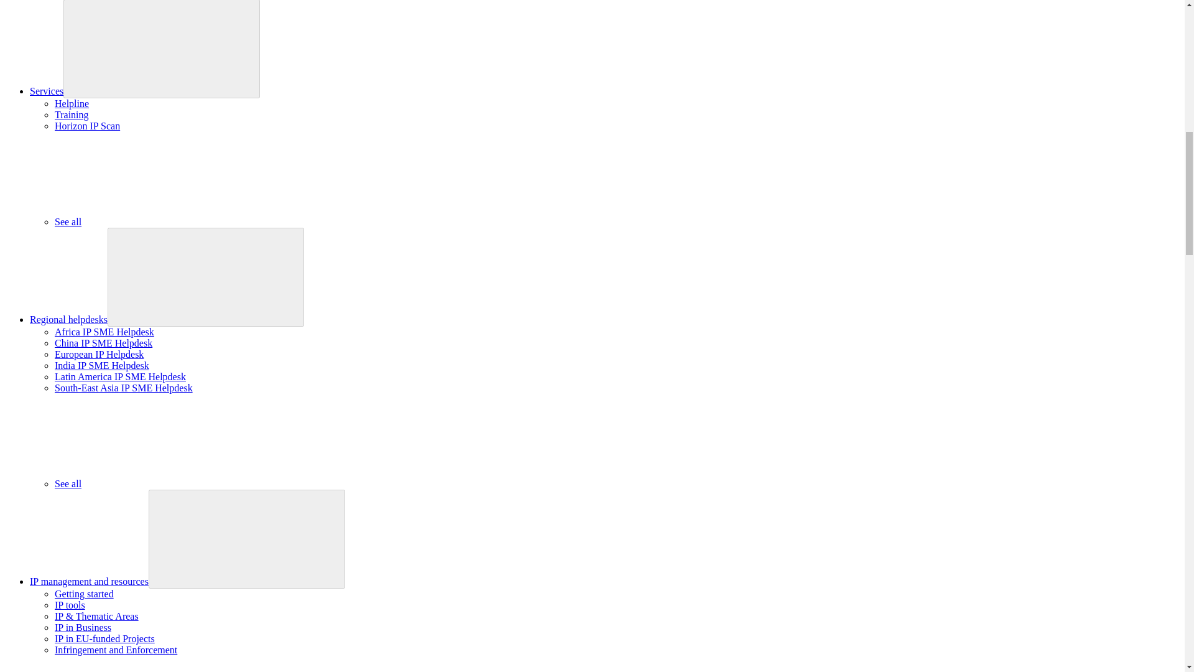  Describe the element at coordinates (104, 332) in the screenshot. I see `Africa IP SME Helpdesk` at that location.